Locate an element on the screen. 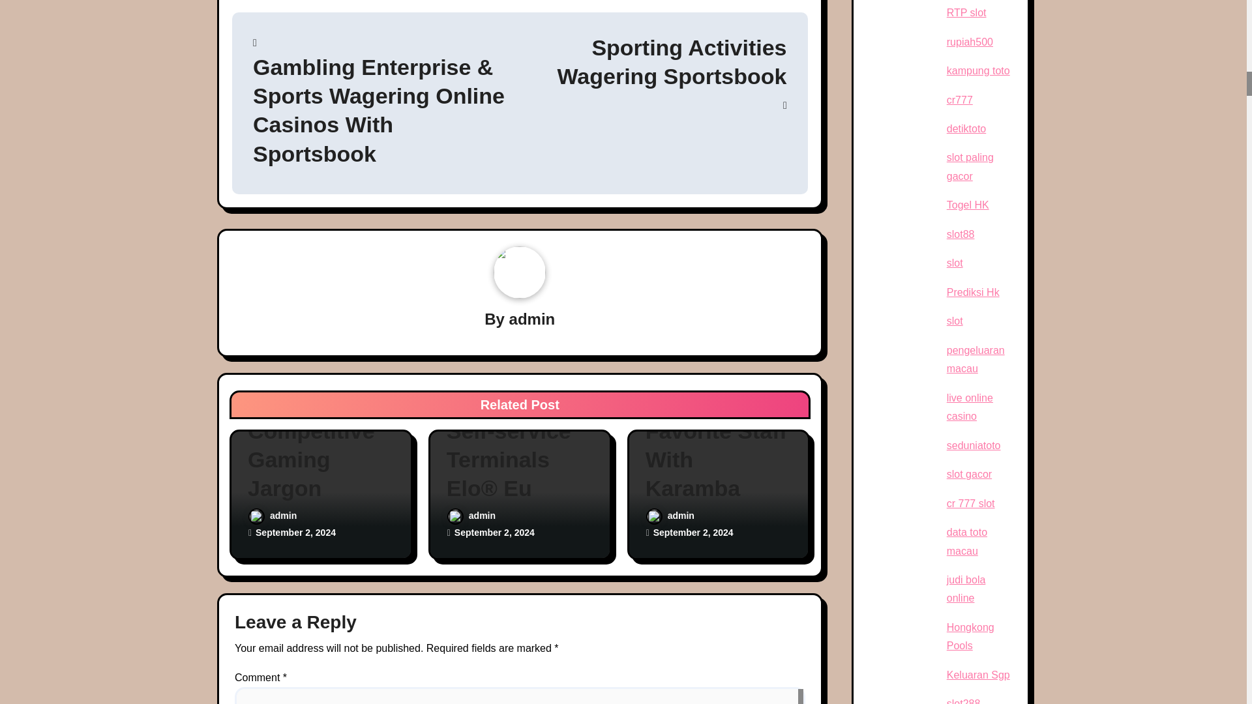 The height and width of the screenshot is (704, 1252). Permalink to: Bet On Your Favorite Staff With Karamba is located at coordinates (719, 446).